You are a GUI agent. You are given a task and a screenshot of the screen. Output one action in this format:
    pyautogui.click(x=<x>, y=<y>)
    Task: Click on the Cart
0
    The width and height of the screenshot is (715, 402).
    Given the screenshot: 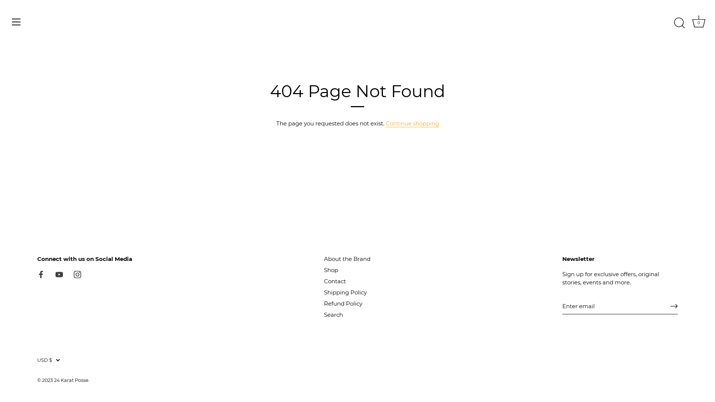 What is the action you would take?
    pyautogui.click(x=699, y=23)
    